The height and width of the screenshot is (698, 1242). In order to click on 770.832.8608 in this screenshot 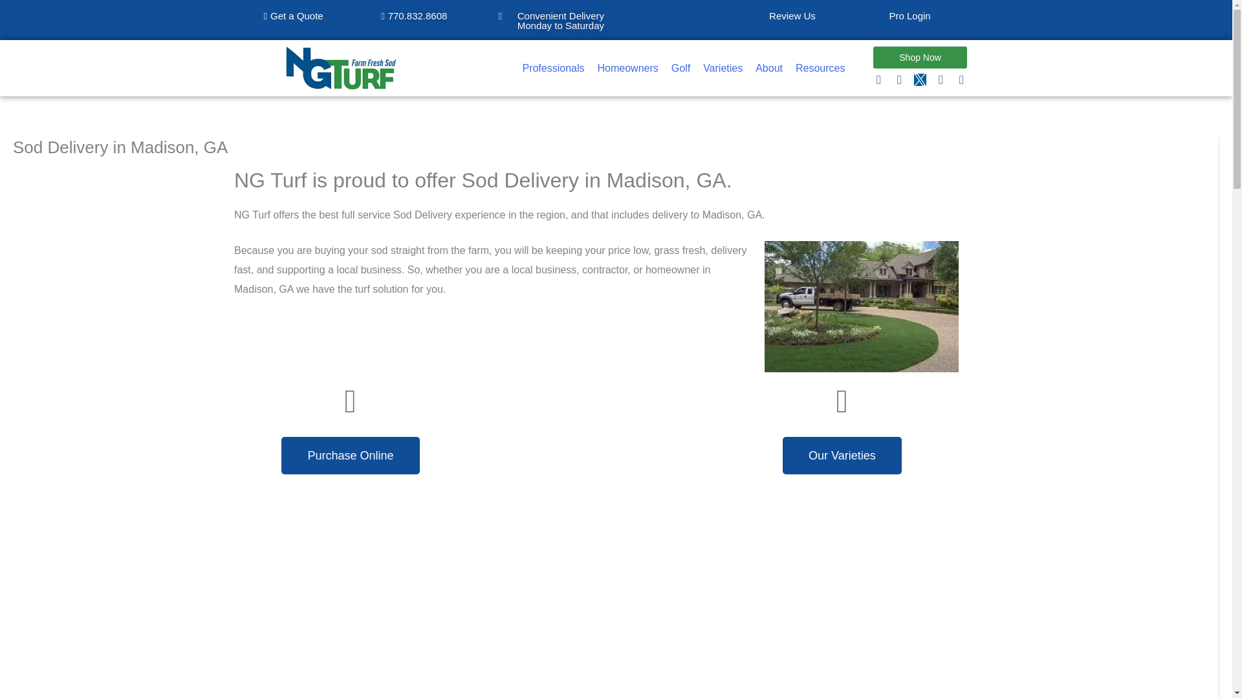, I will do `click(414, 16)`.